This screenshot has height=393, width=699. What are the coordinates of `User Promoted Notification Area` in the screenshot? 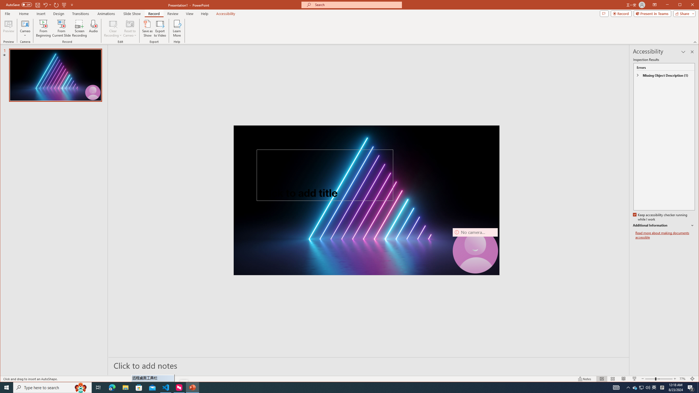 It's located at (642, 388).